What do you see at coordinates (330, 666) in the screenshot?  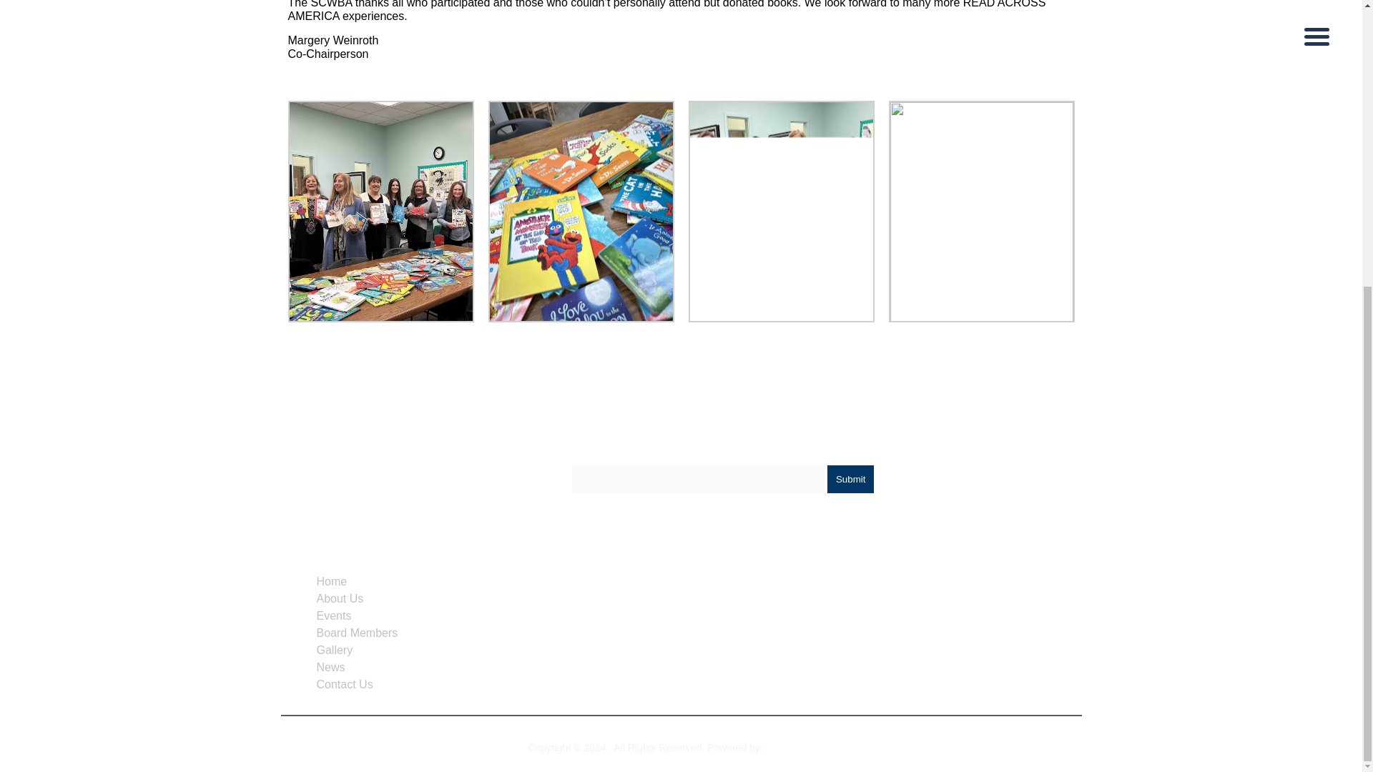 I see `News` at bounding box center [330, 666].